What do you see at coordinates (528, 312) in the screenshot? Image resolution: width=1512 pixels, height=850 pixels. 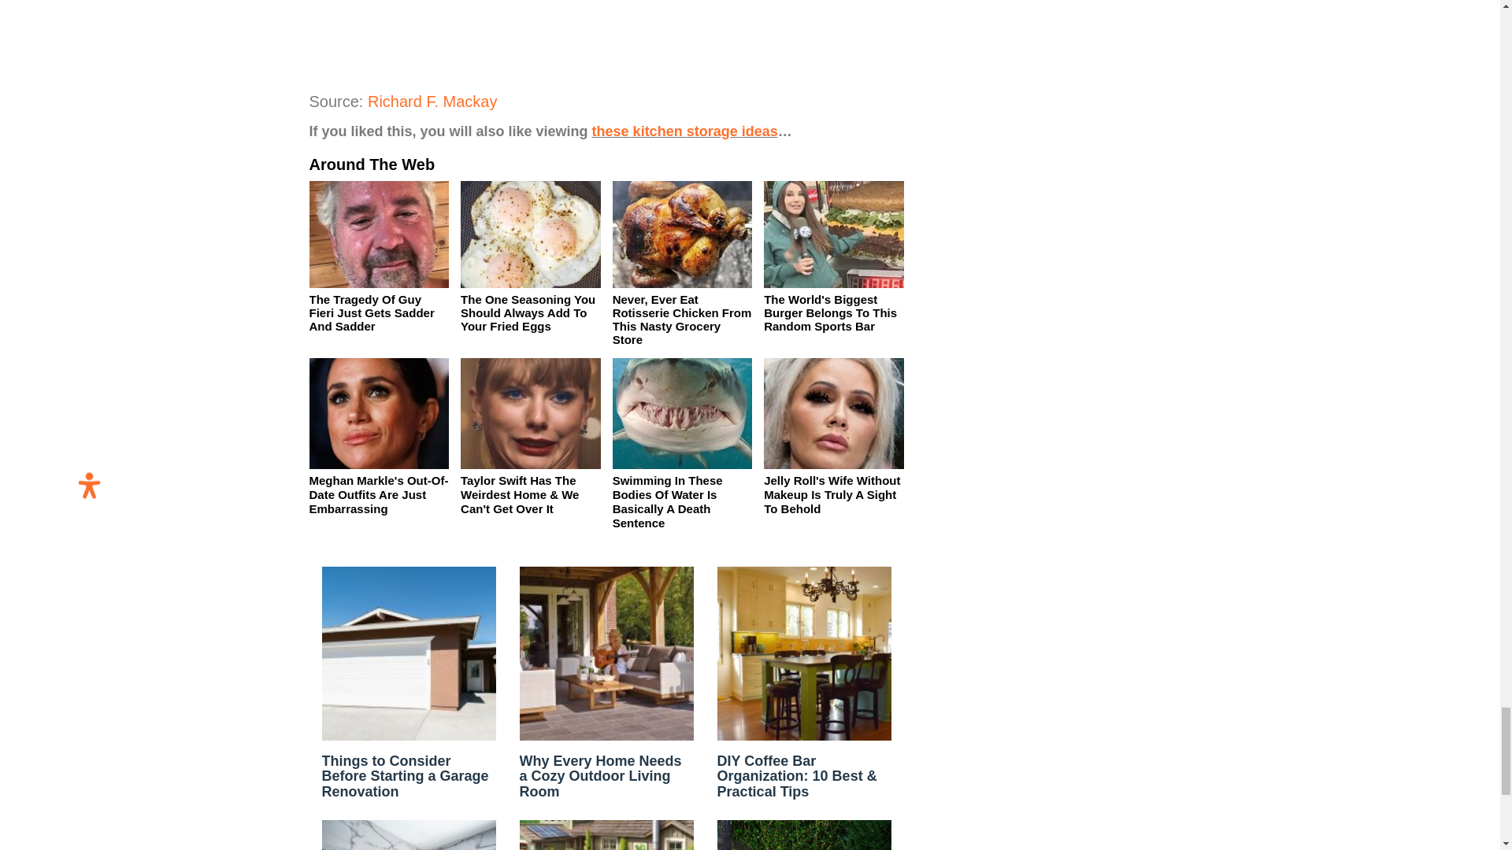 I see `The One Seasoning You Should Always Add To Your Fried Eggs` at bounding box center [528, 312].